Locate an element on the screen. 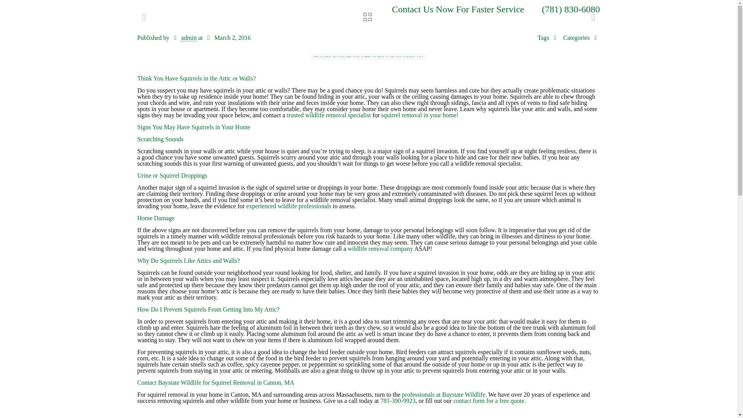  Pinterest is located at coordinates (359, 10).